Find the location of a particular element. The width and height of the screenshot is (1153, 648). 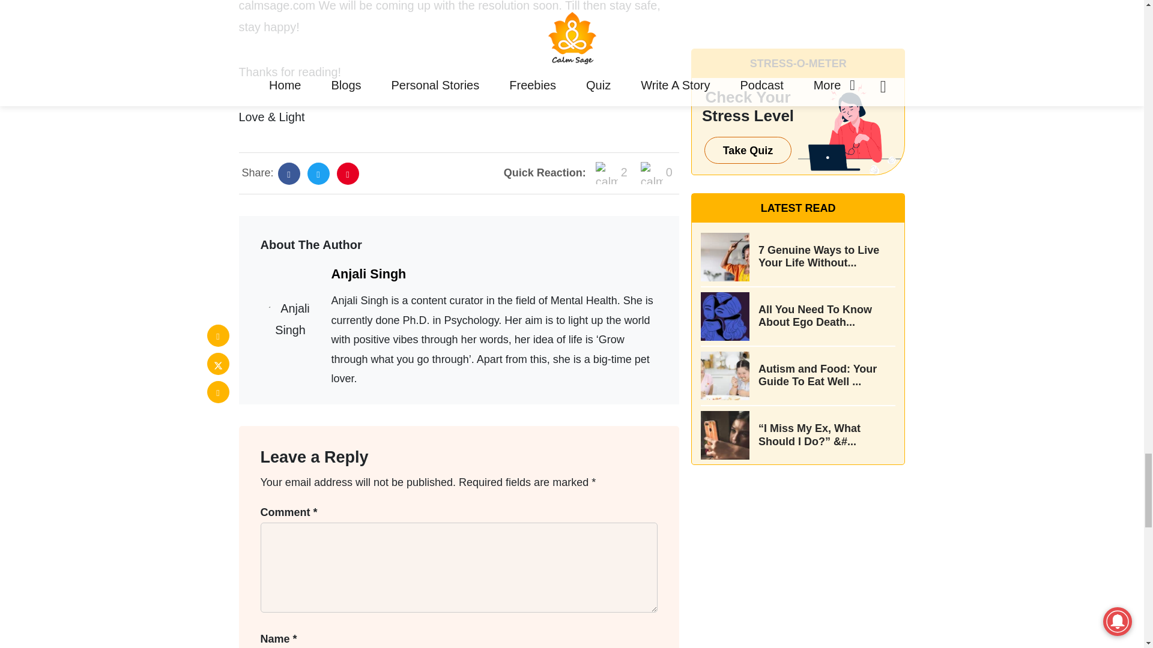

Anjali Singh is located at coordinates (369, 274).